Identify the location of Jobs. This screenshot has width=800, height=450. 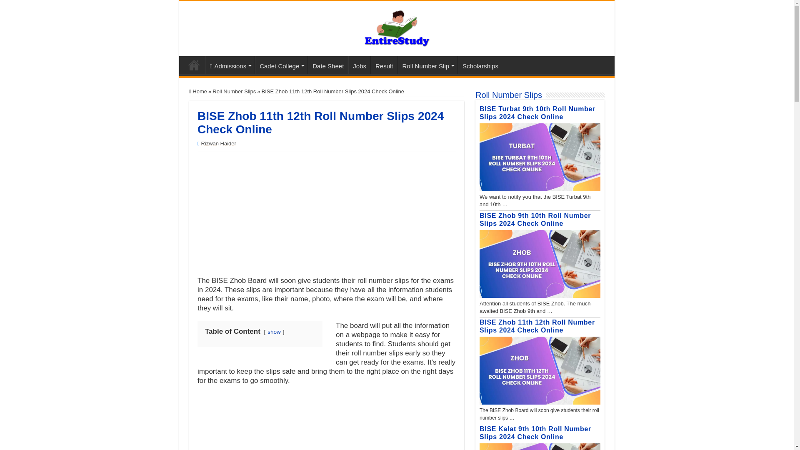
(359, 65).